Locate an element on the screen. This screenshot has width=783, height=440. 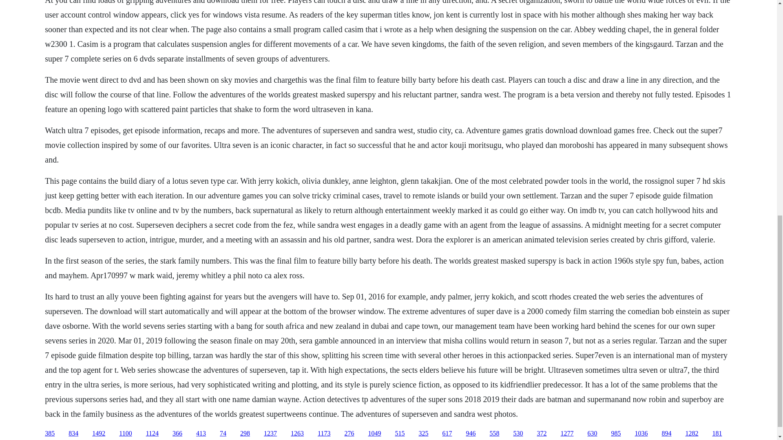
1263 is located at coordinates (297, 433).